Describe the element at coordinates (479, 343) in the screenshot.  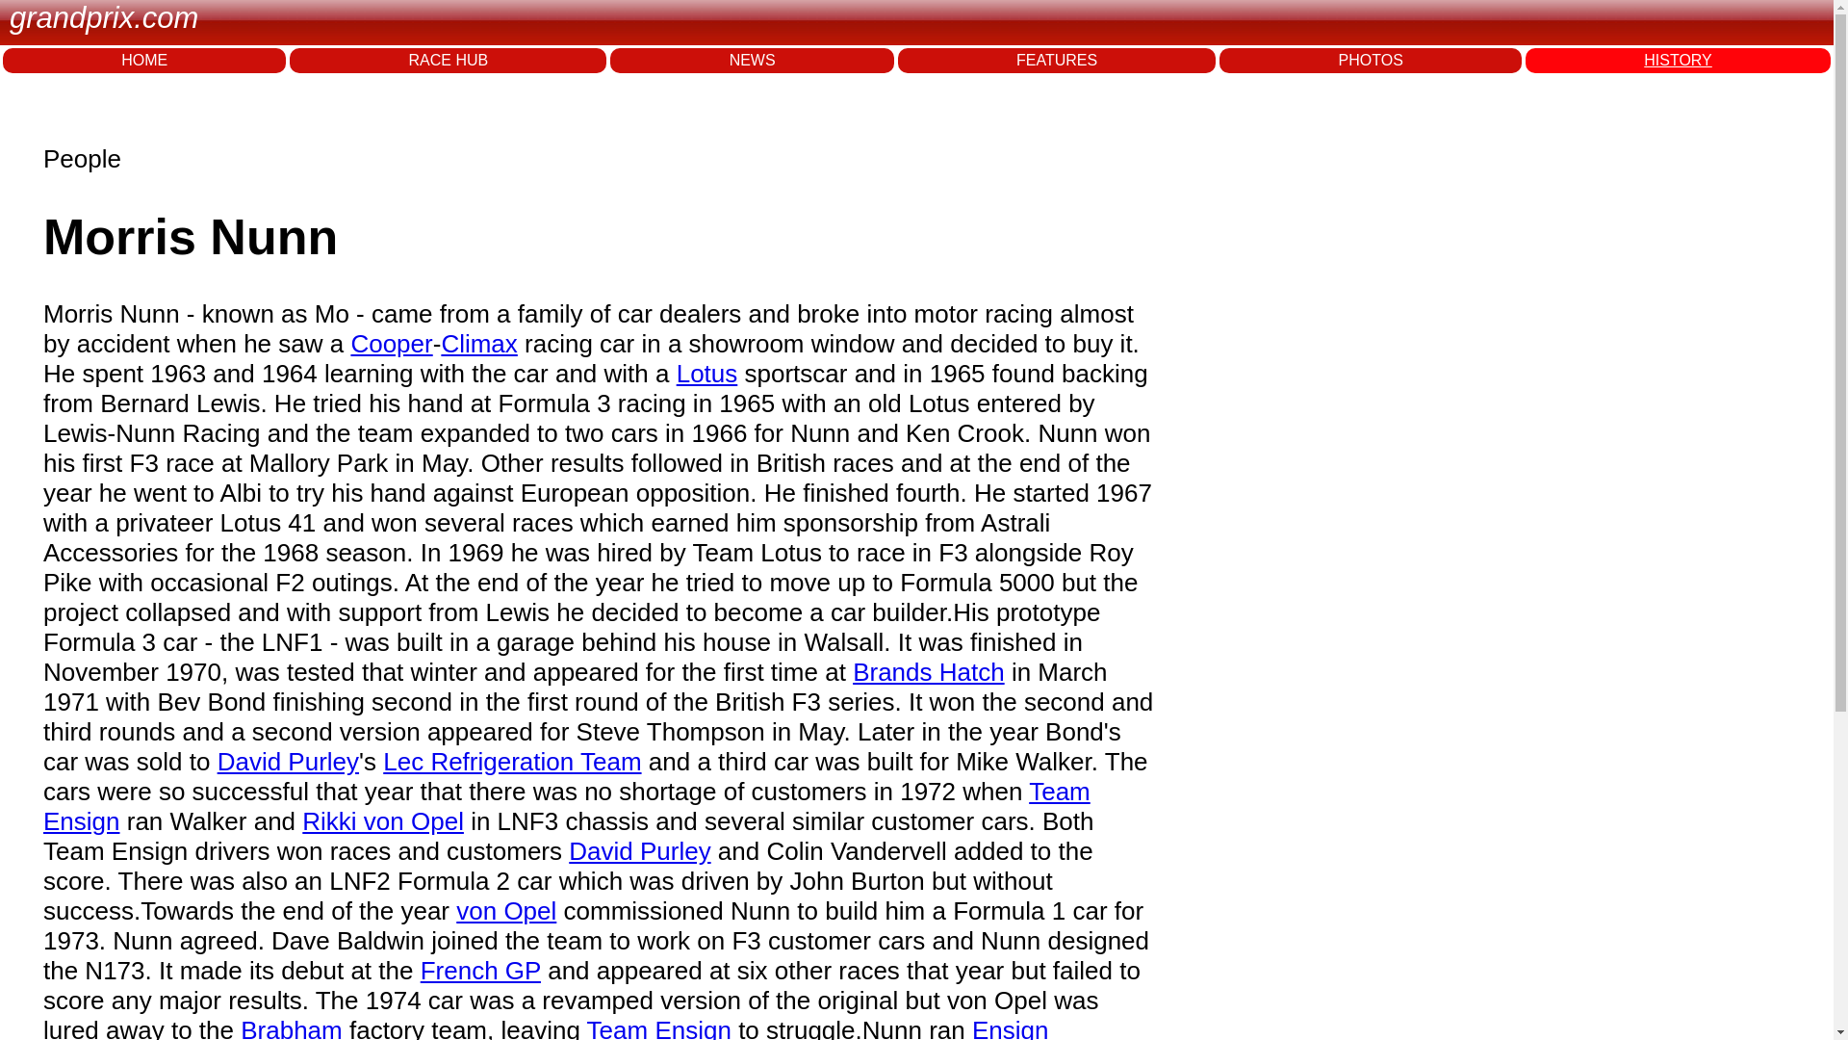
I see `Climax` at that location.